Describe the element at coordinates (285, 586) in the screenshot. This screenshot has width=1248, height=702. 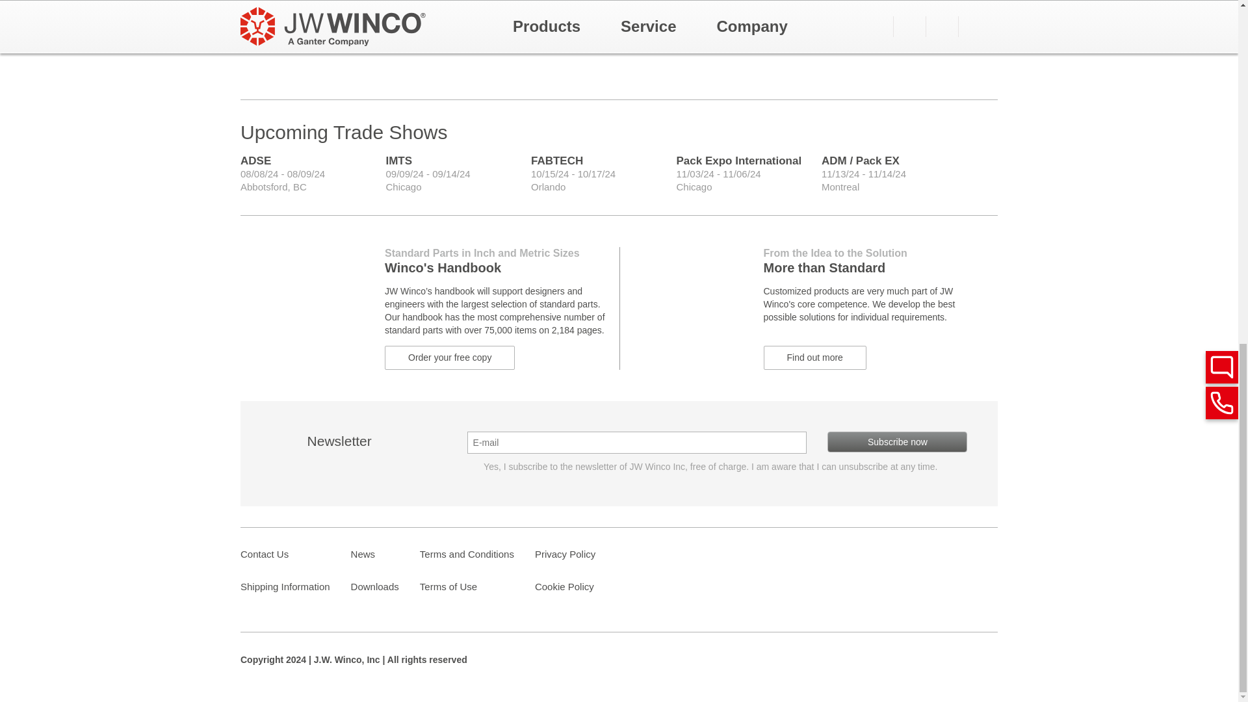
I see `Shipping Information` at that location.